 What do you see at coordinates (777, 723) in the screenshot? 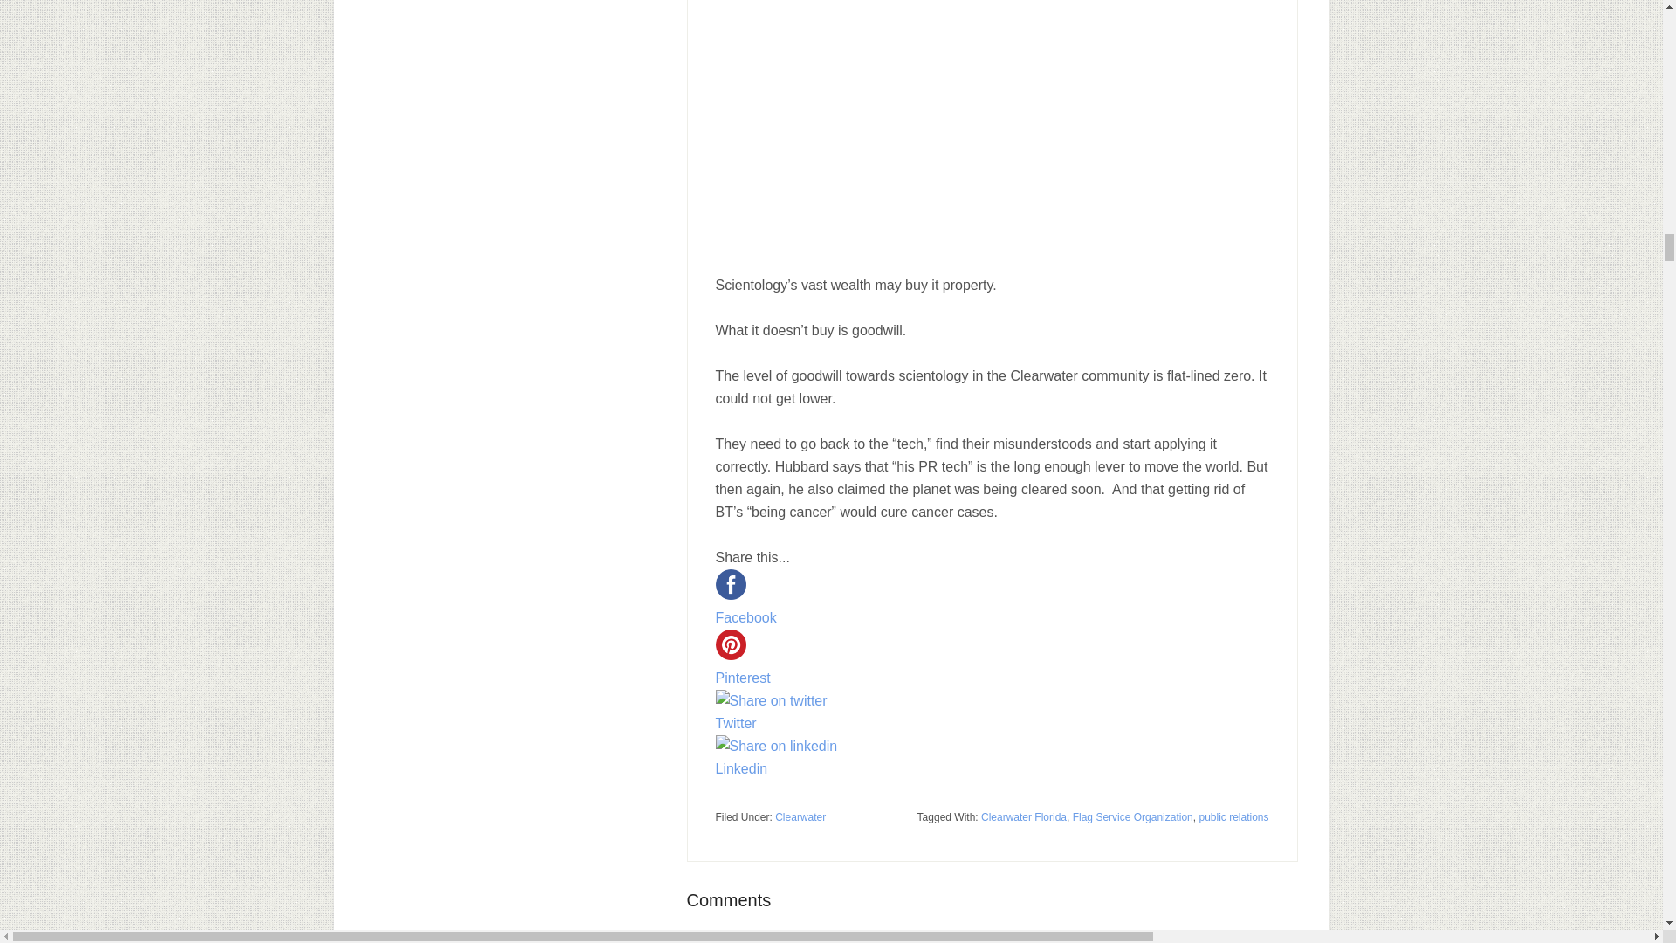
I see `Twitter` at bounding box center [777, 723].